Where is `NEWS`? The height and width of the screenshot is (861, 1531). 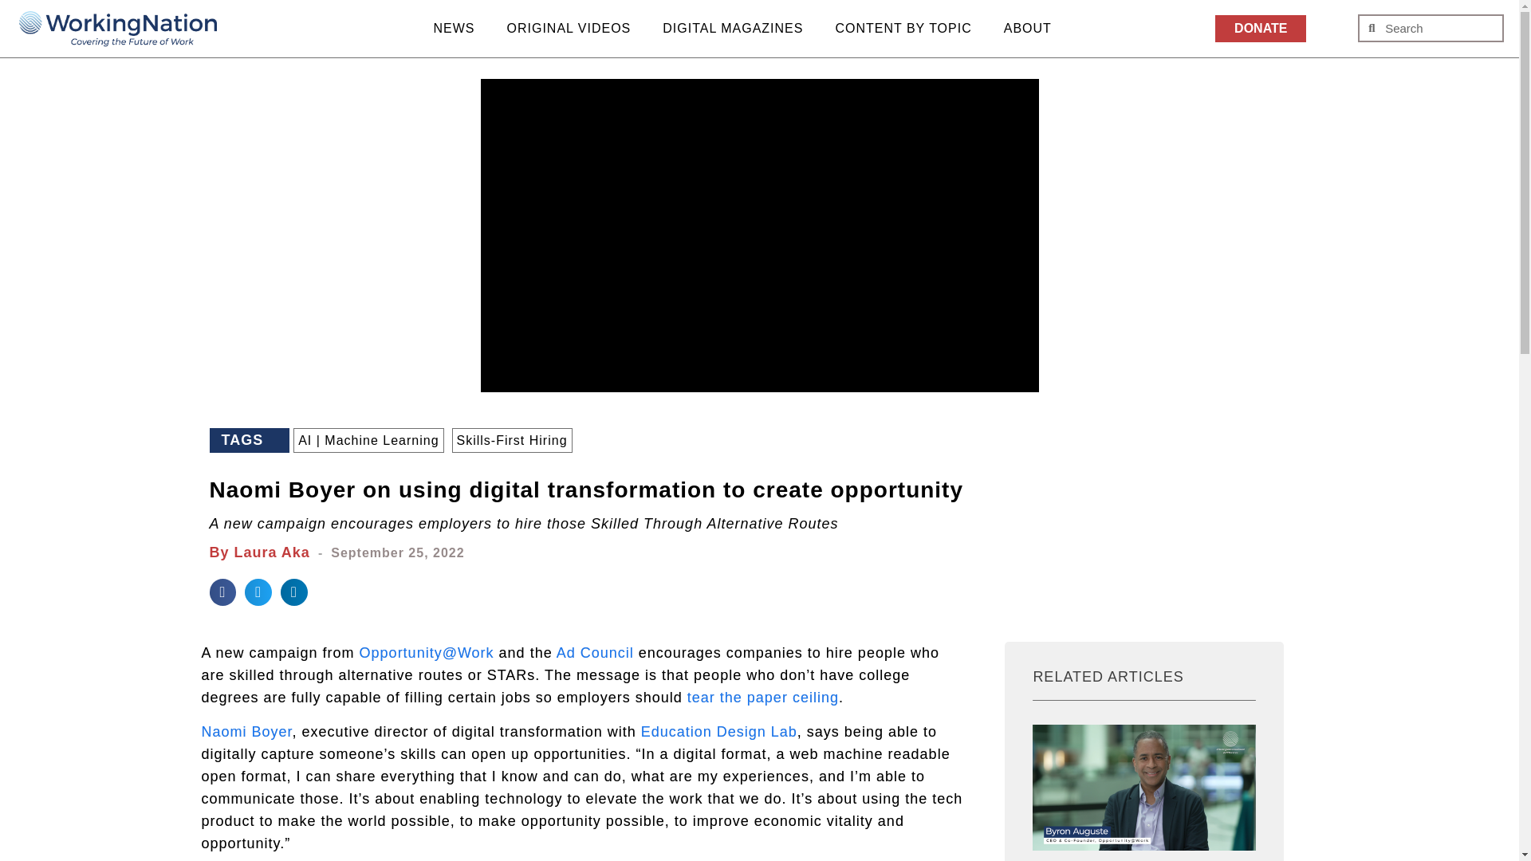 NEWS is located at coordinates (455, 29).